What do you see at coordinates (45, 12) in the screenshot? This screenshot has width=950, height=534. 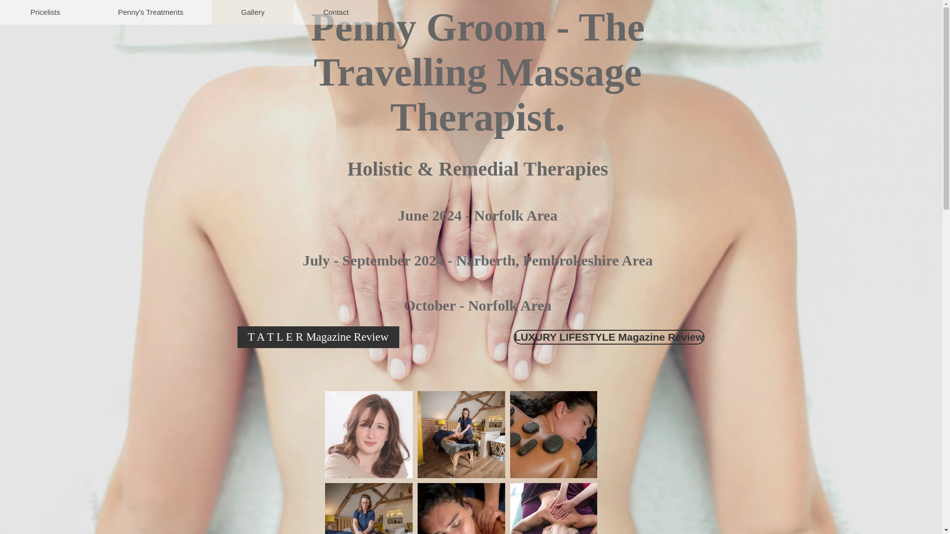 I see `Pricelists` at bounding box center [45, 12].